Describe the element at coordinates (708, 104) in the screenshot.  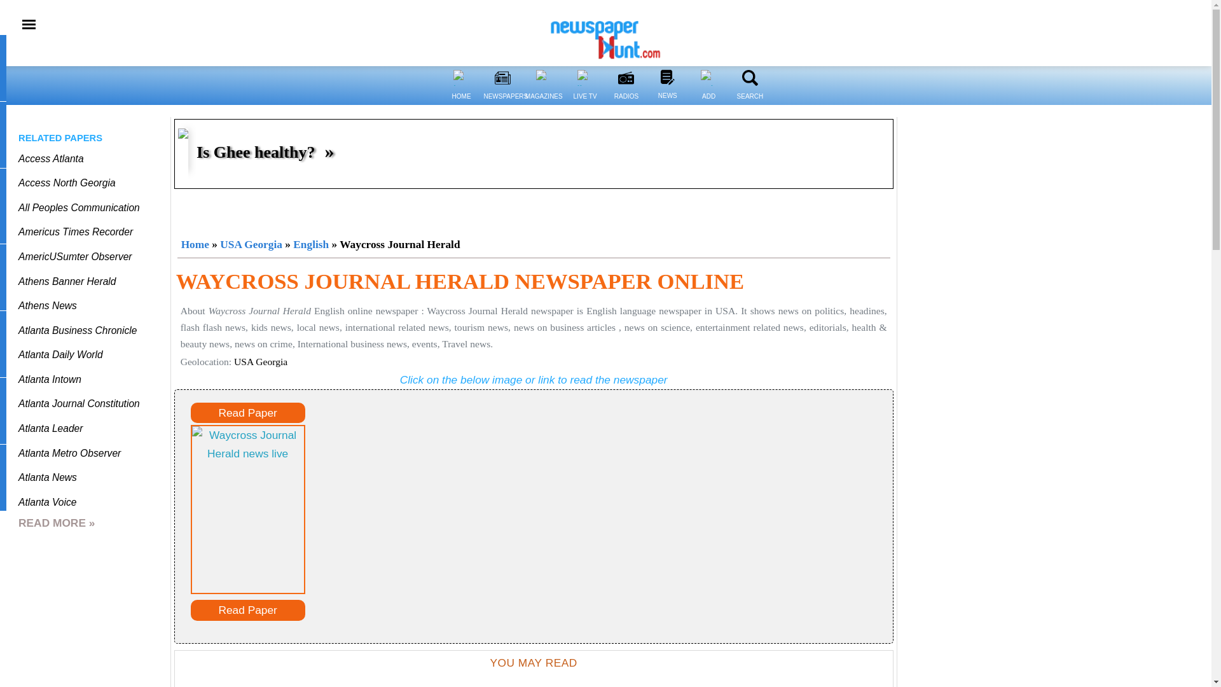
I see `ADD` at that location.